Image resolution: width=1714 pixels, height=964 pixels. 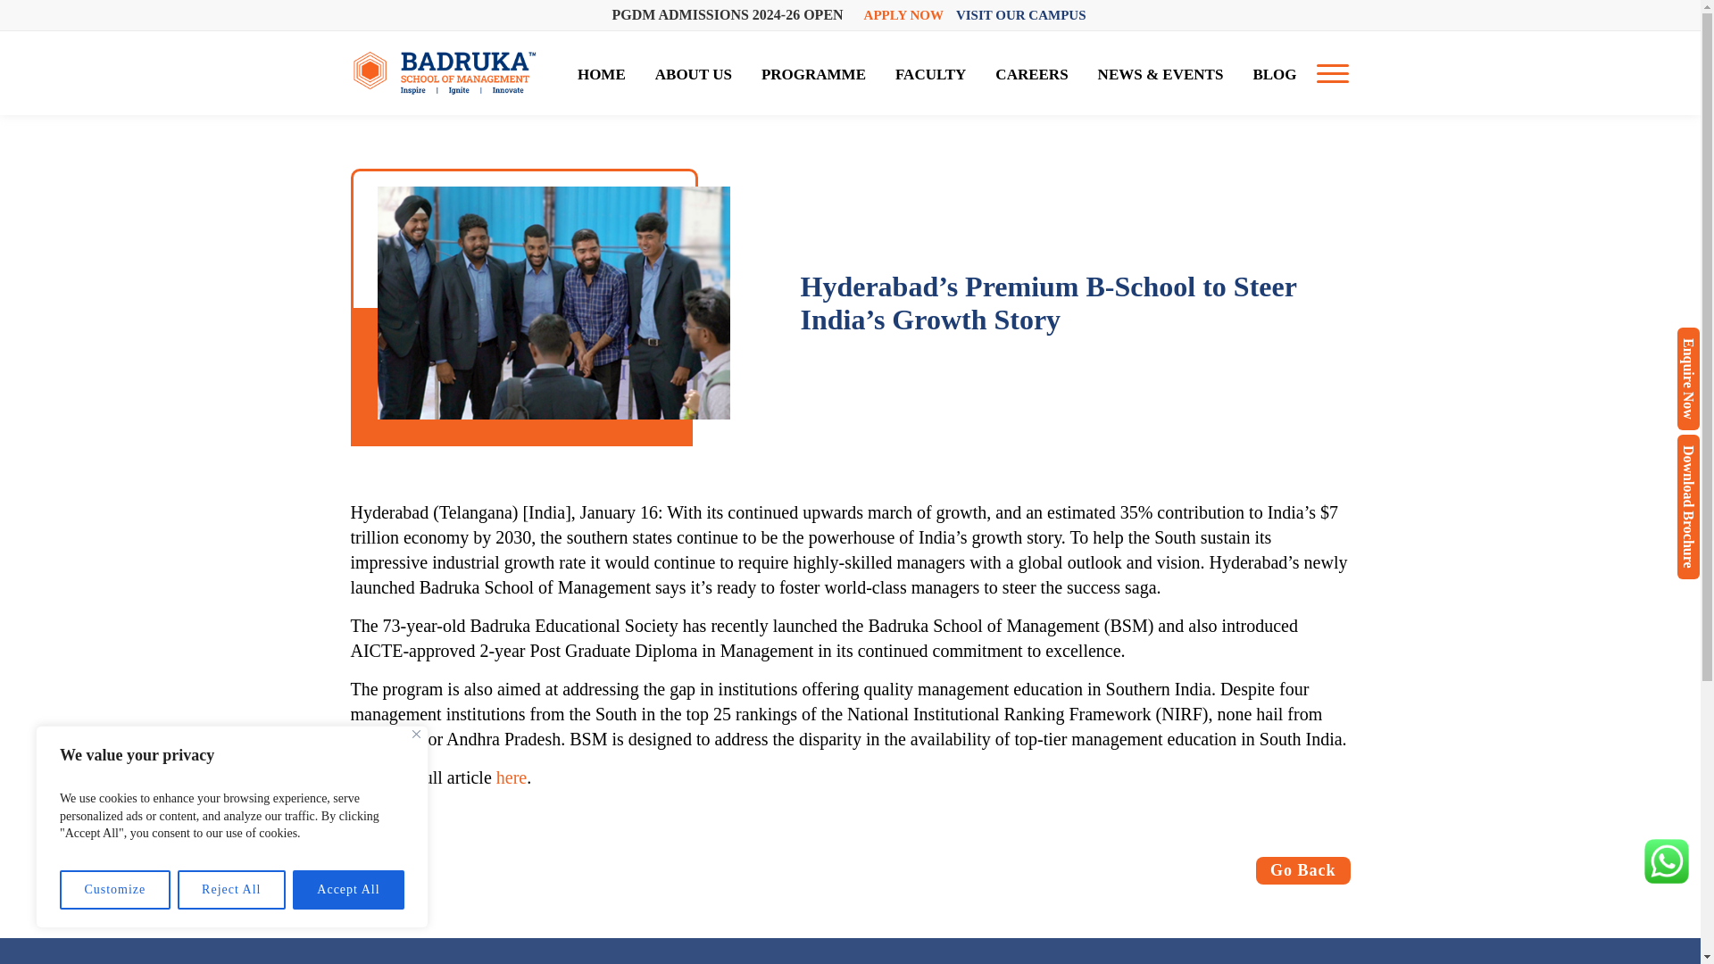 I want to click on Accept All, so click(x=348, y=890).